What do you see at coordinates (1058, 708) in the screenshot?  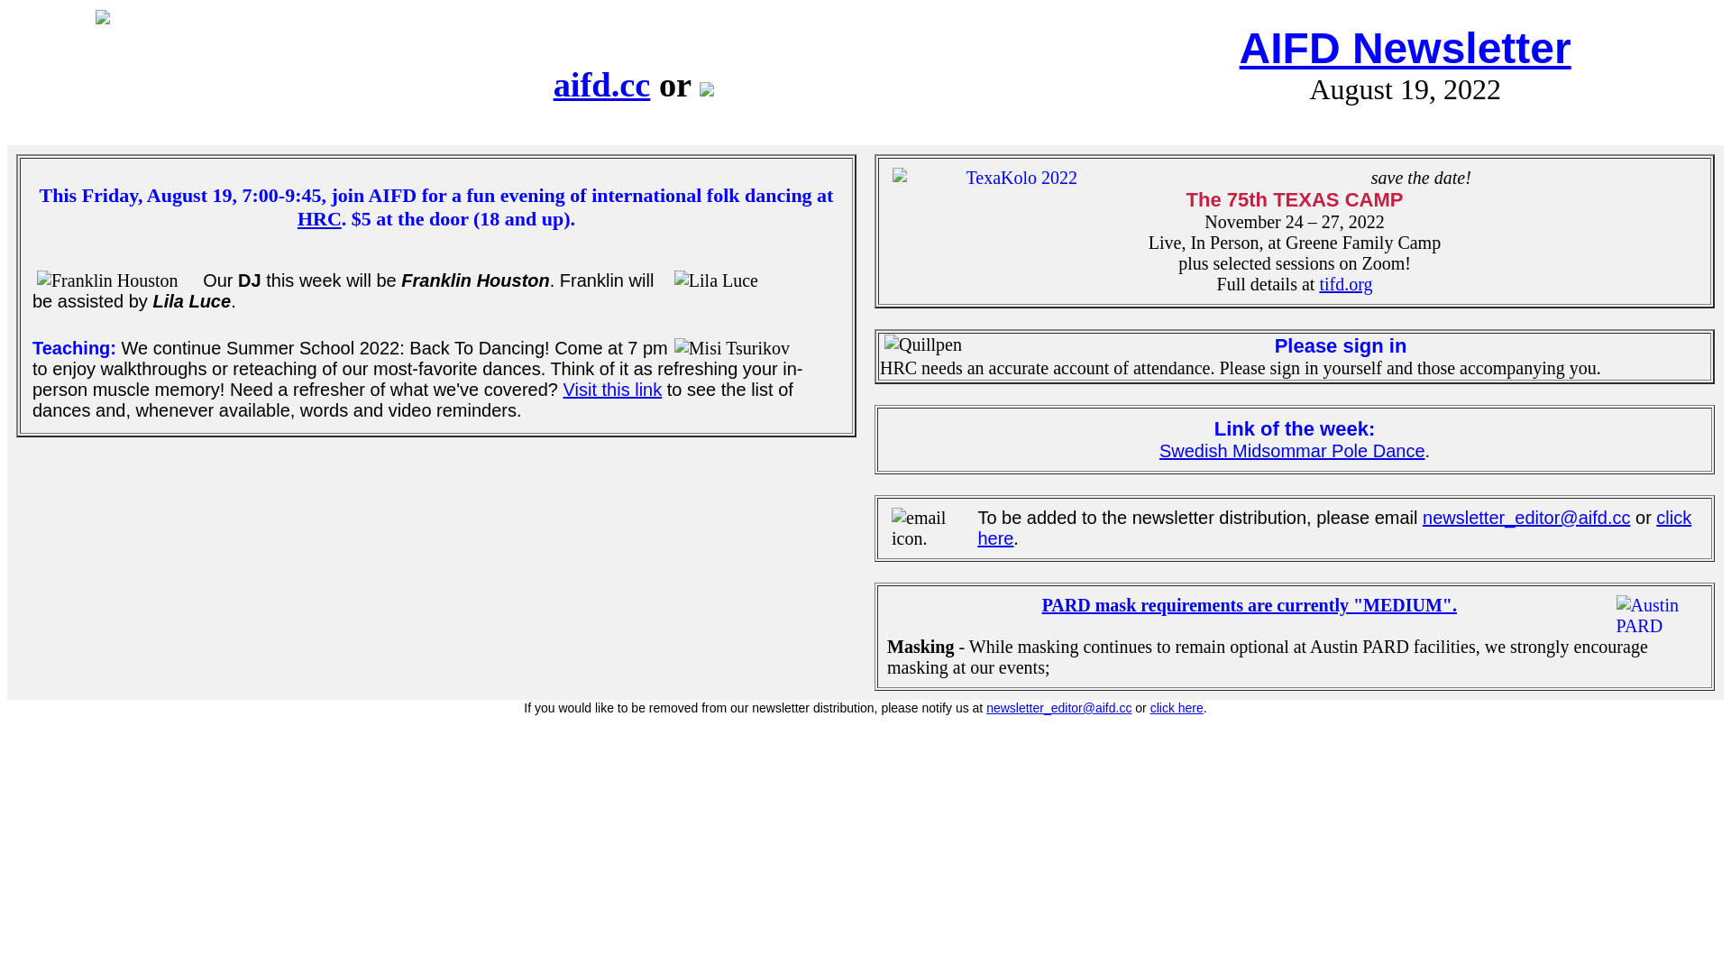 I see `newsletter_editor@aifd.cc` at bounding box center [1058, 708].